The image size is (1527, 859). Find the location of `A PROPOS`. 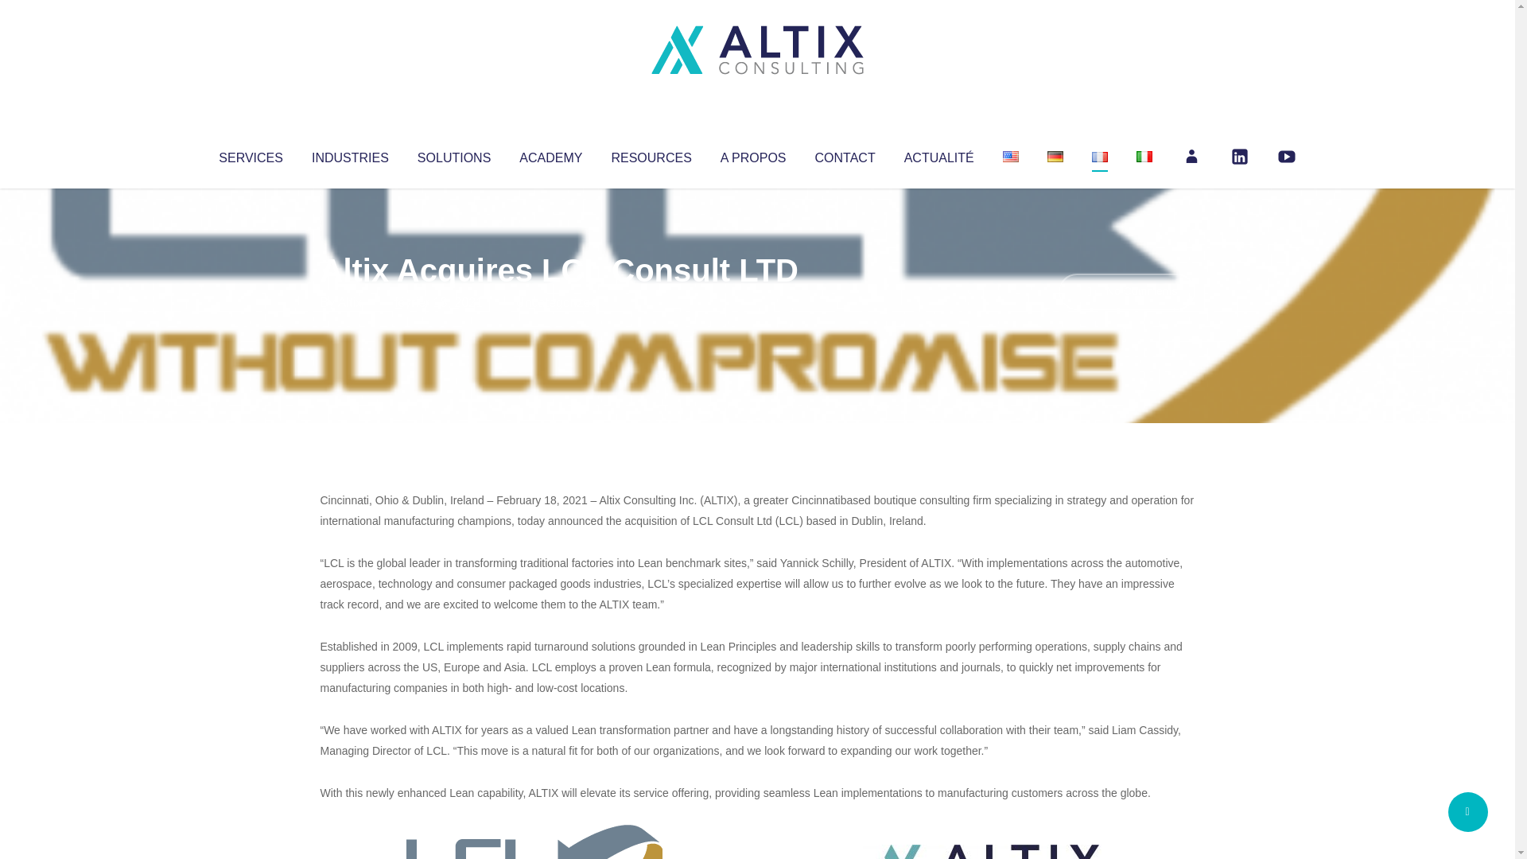

A PROPOS is located at coordinates (753, 154).